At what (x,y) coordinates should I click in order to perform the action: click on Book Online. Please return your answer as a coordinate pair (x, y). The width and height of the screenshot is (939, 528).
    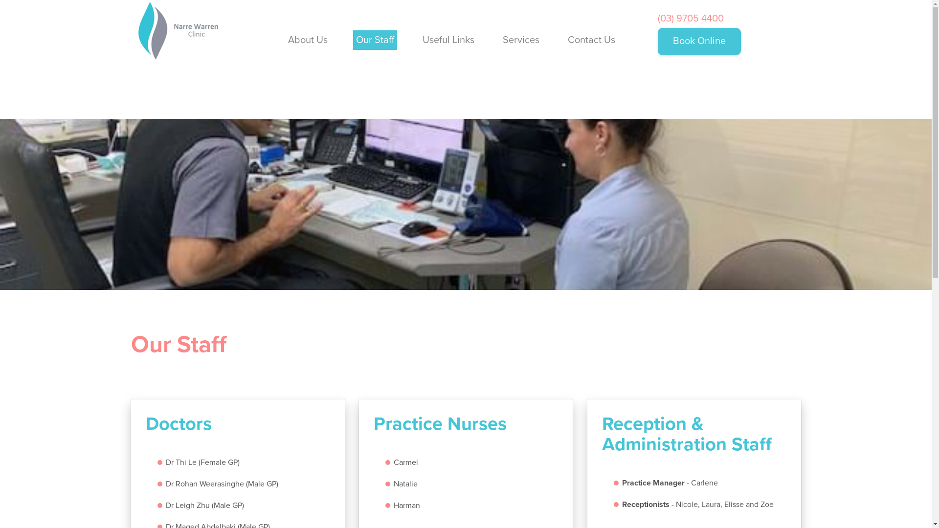
    Looking at the image, I should click on (699, 42).